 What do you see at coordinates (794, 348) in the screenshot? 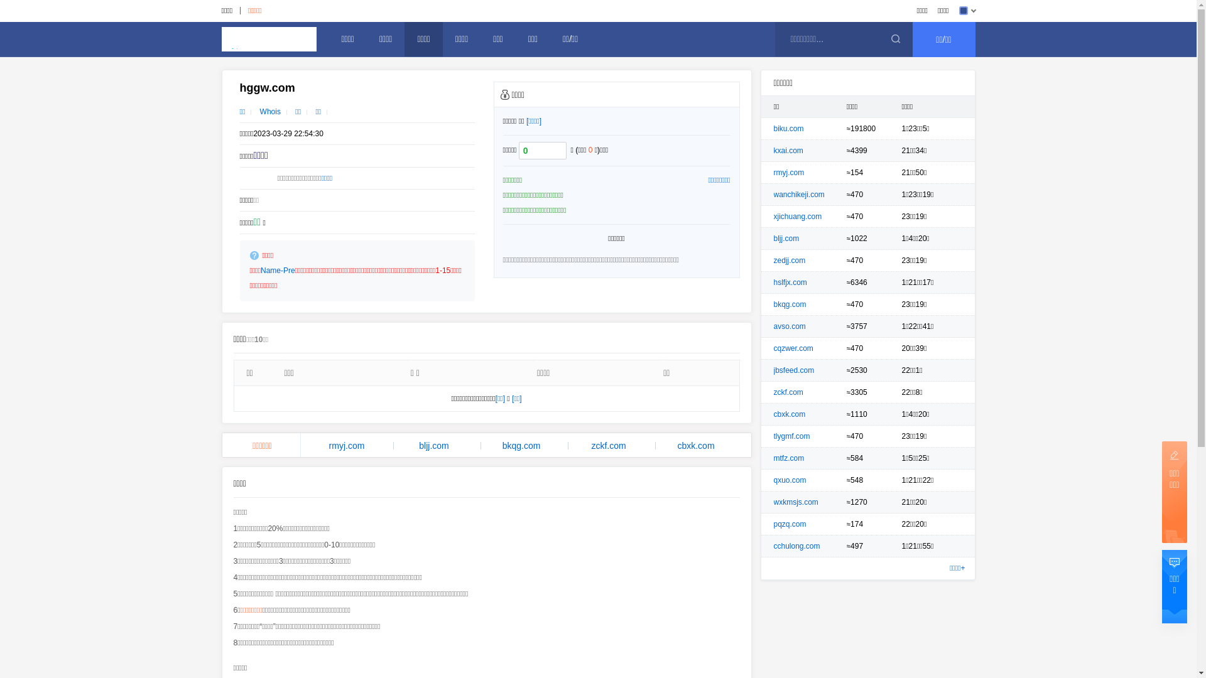
I see `cqzwer.com` at bounding box center [794, 348].